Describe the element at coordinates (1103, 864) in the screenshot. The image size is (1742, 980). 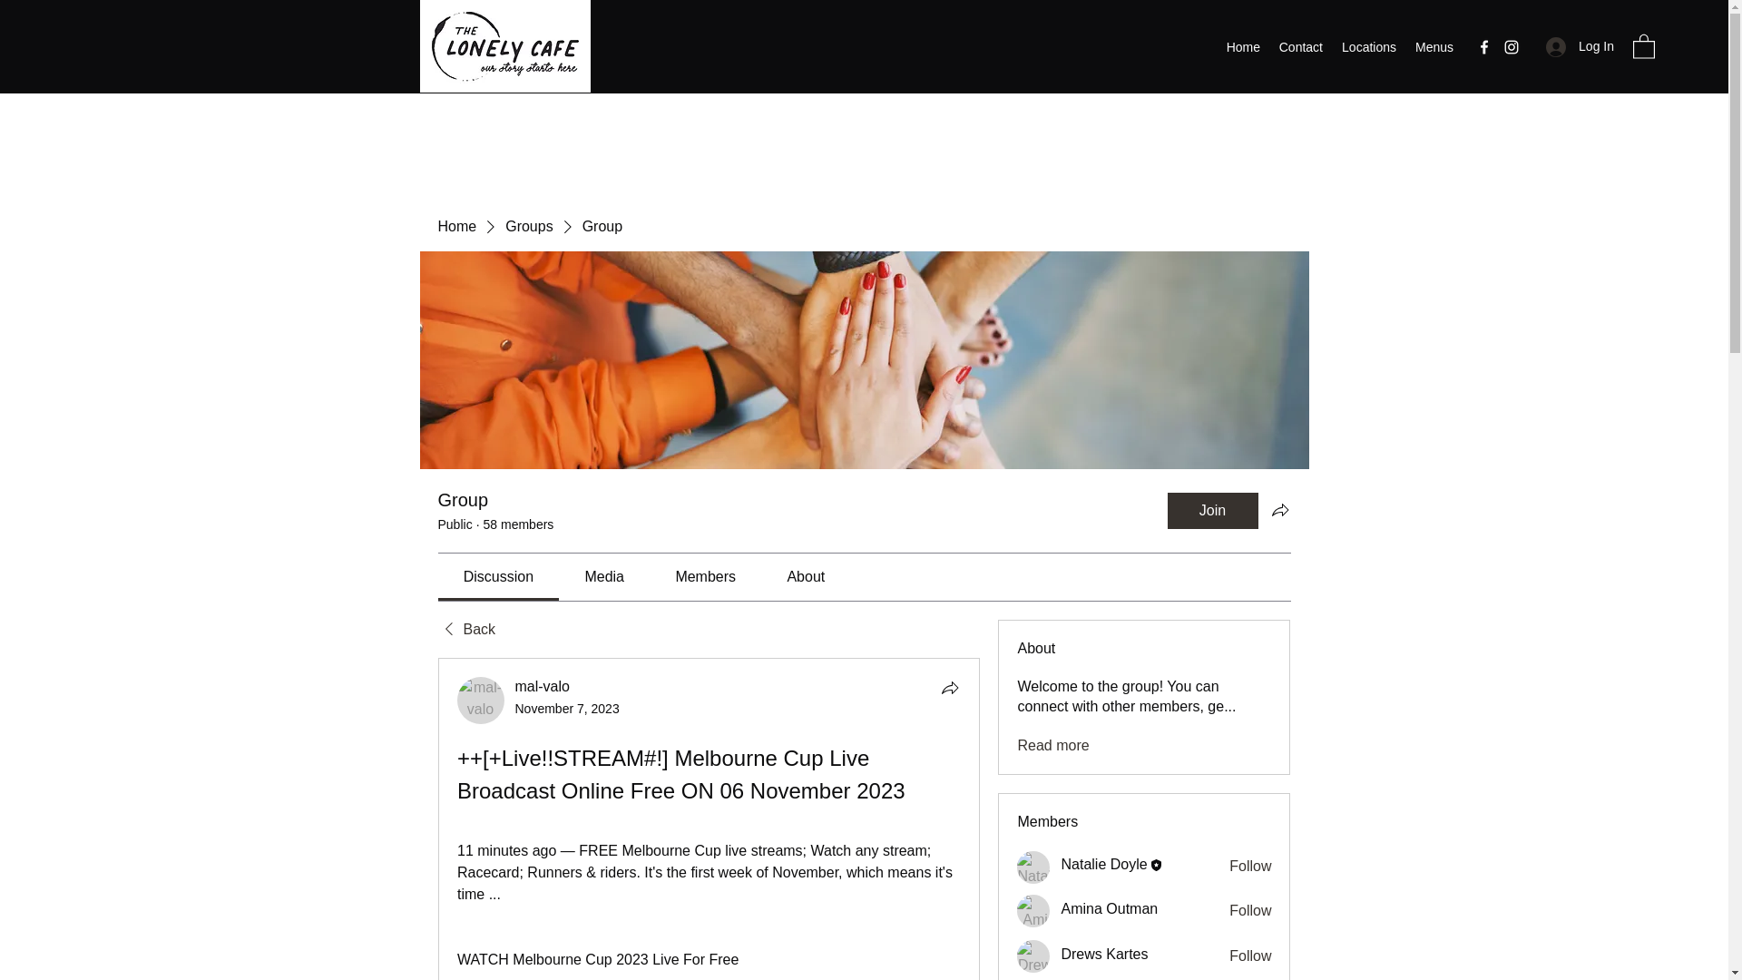
I see `Natalie Doyle` at that location.